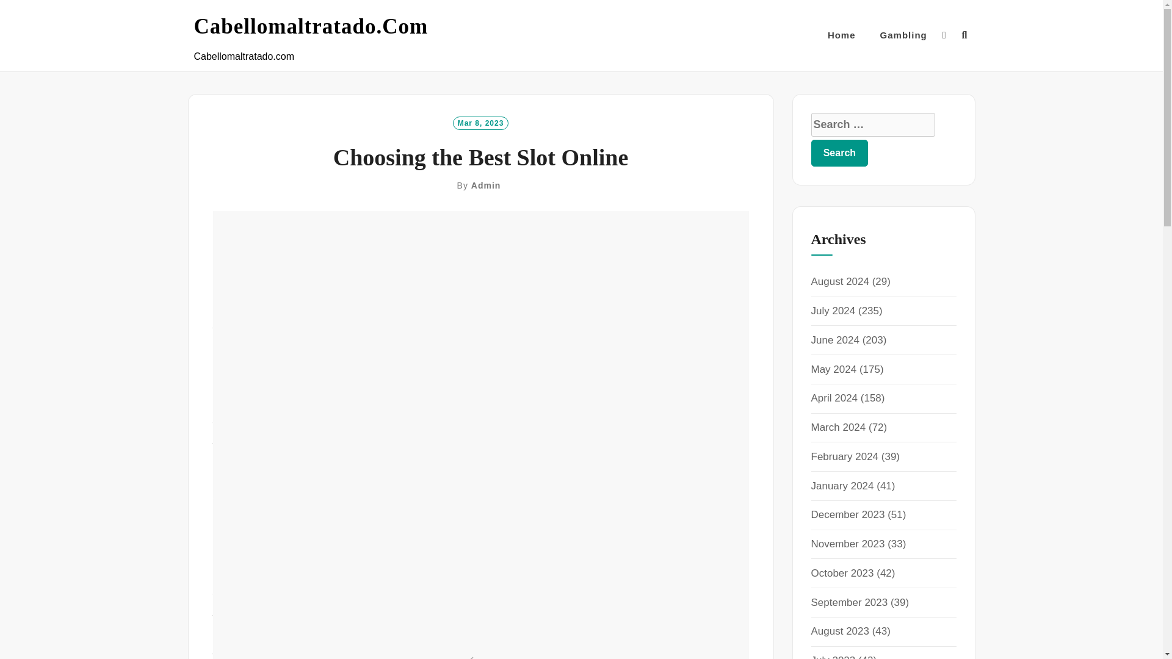 Image resolution: width=1172 pixels, height=659 pixels. I want to click on May 2024, so click(834, 369).